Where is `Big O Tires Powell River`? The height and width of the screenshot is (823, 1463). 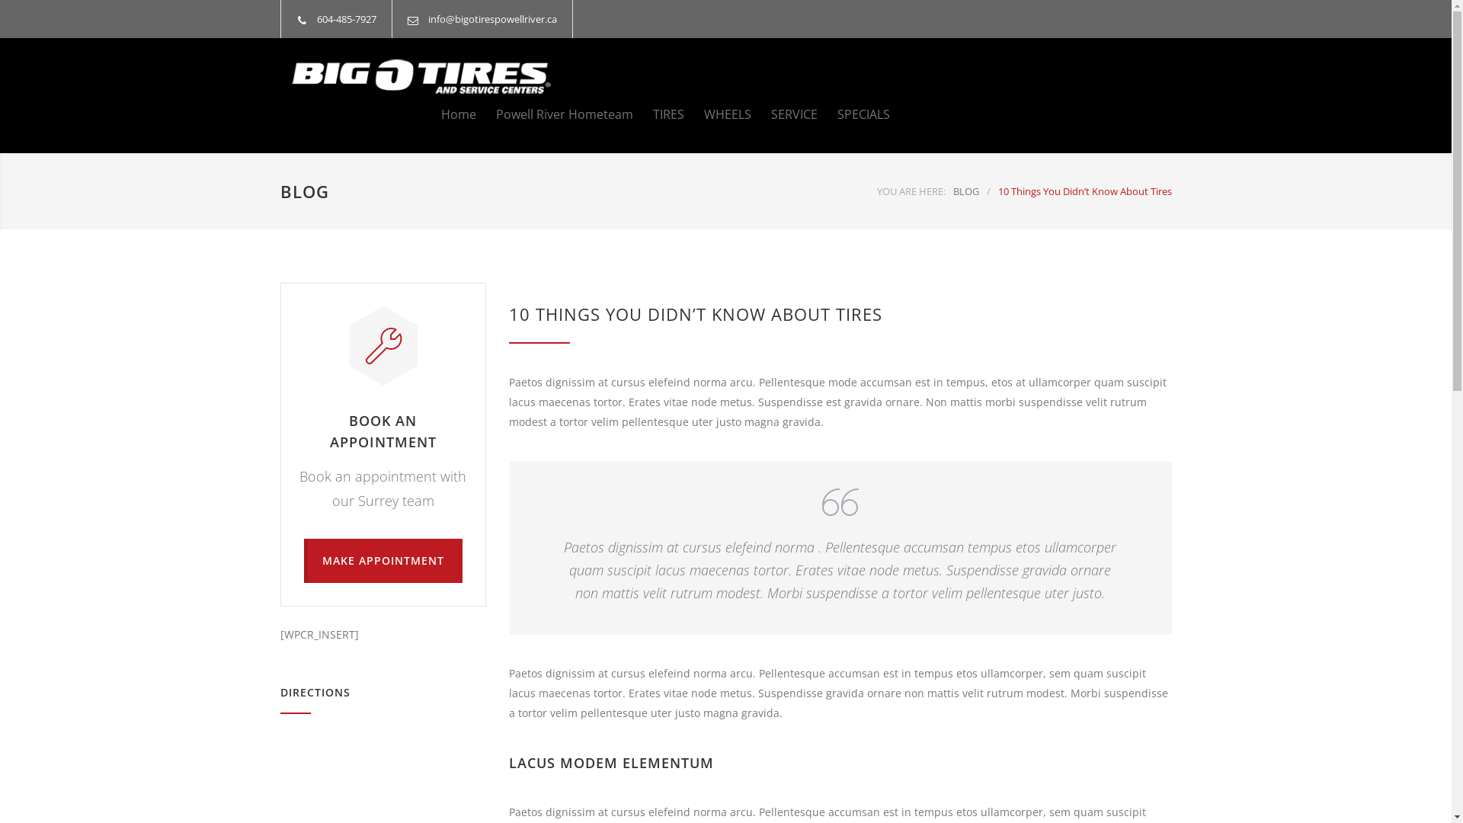 Big O Tires Powell River is located at coordinates (421, 76).